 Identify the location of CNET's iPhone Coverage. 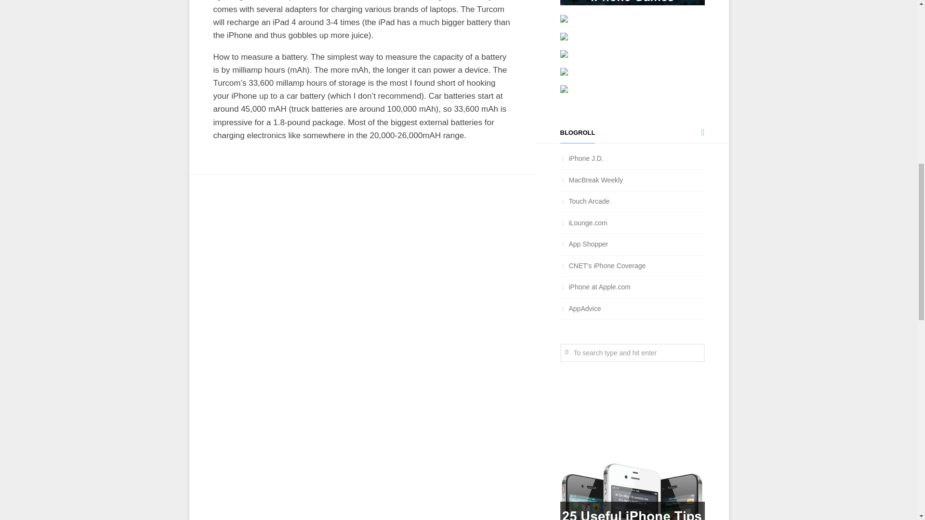
(602, 266).